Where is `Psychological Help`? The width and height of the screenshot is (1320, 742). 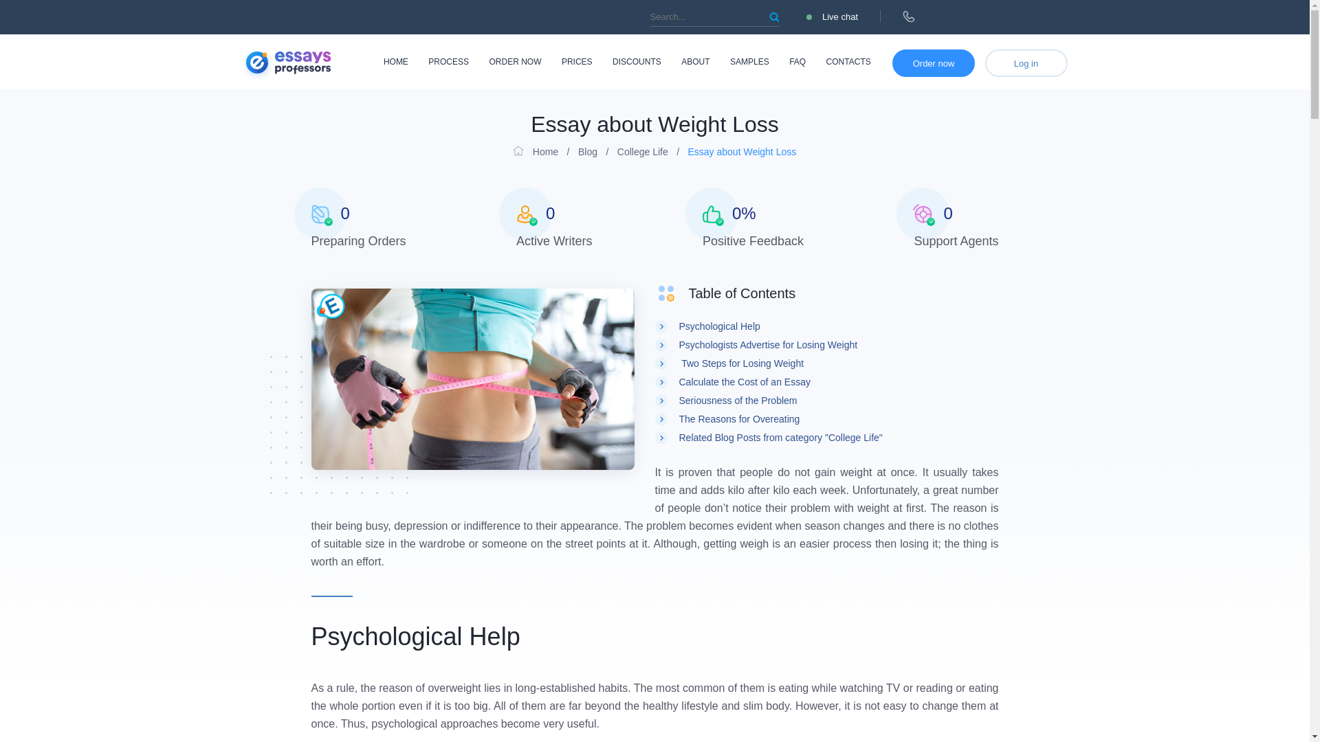
Psychological Help is located at coordinates (719, 326).